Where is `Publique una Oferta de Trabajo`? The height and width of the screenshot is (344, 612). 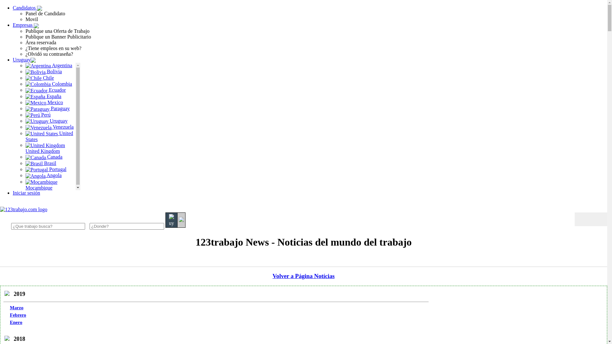
Publique una Oferta de Trabajo is located at coordinates (316, 31).